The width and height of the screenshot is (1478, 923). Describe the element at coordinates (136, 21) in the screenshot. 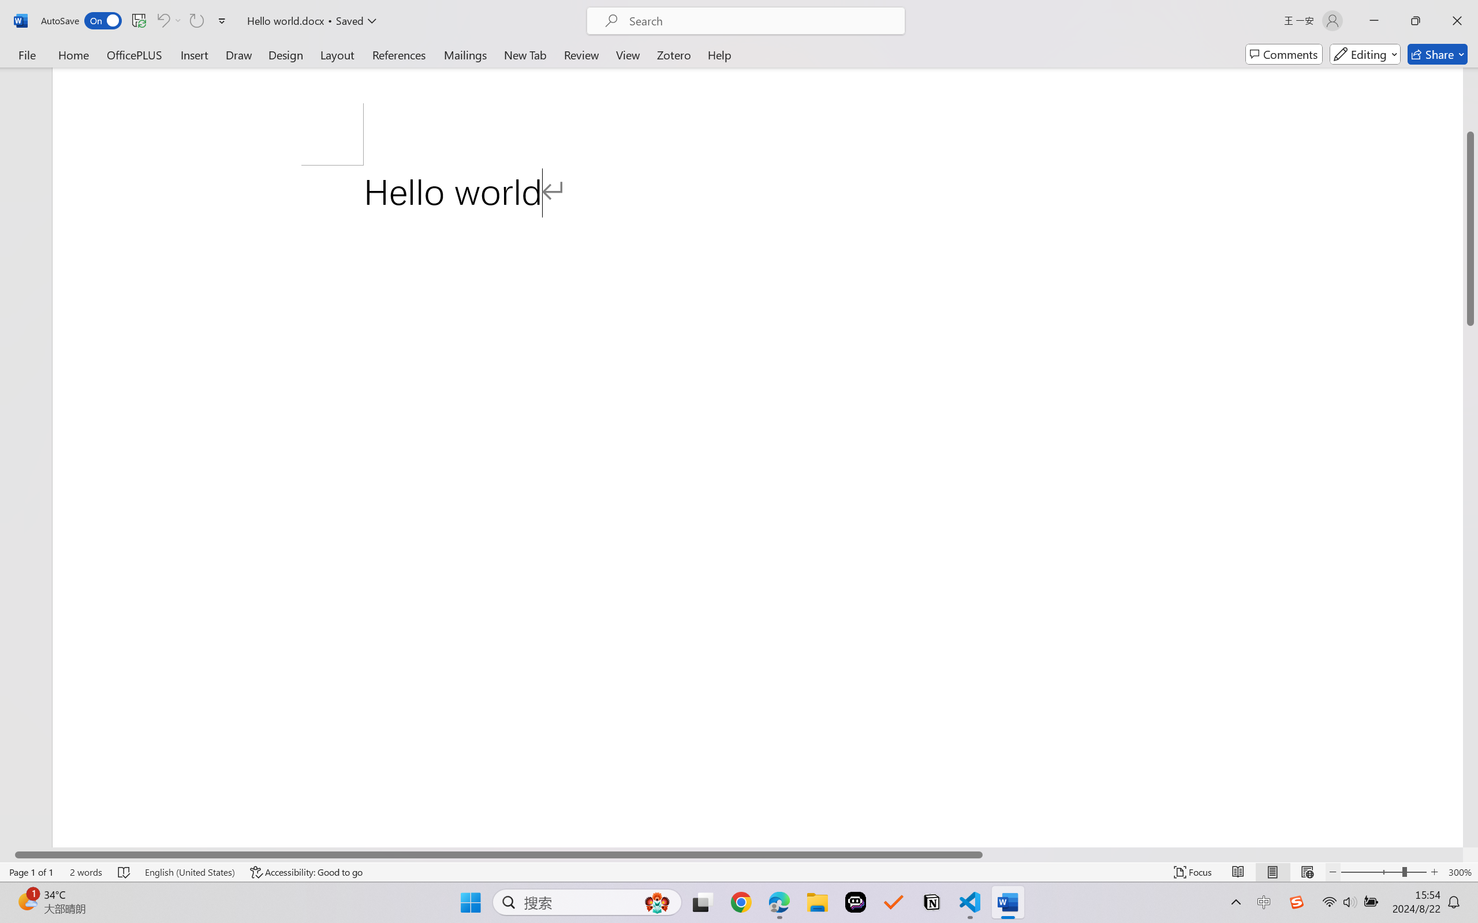

I see `Quick Access Toolbar` at that location.